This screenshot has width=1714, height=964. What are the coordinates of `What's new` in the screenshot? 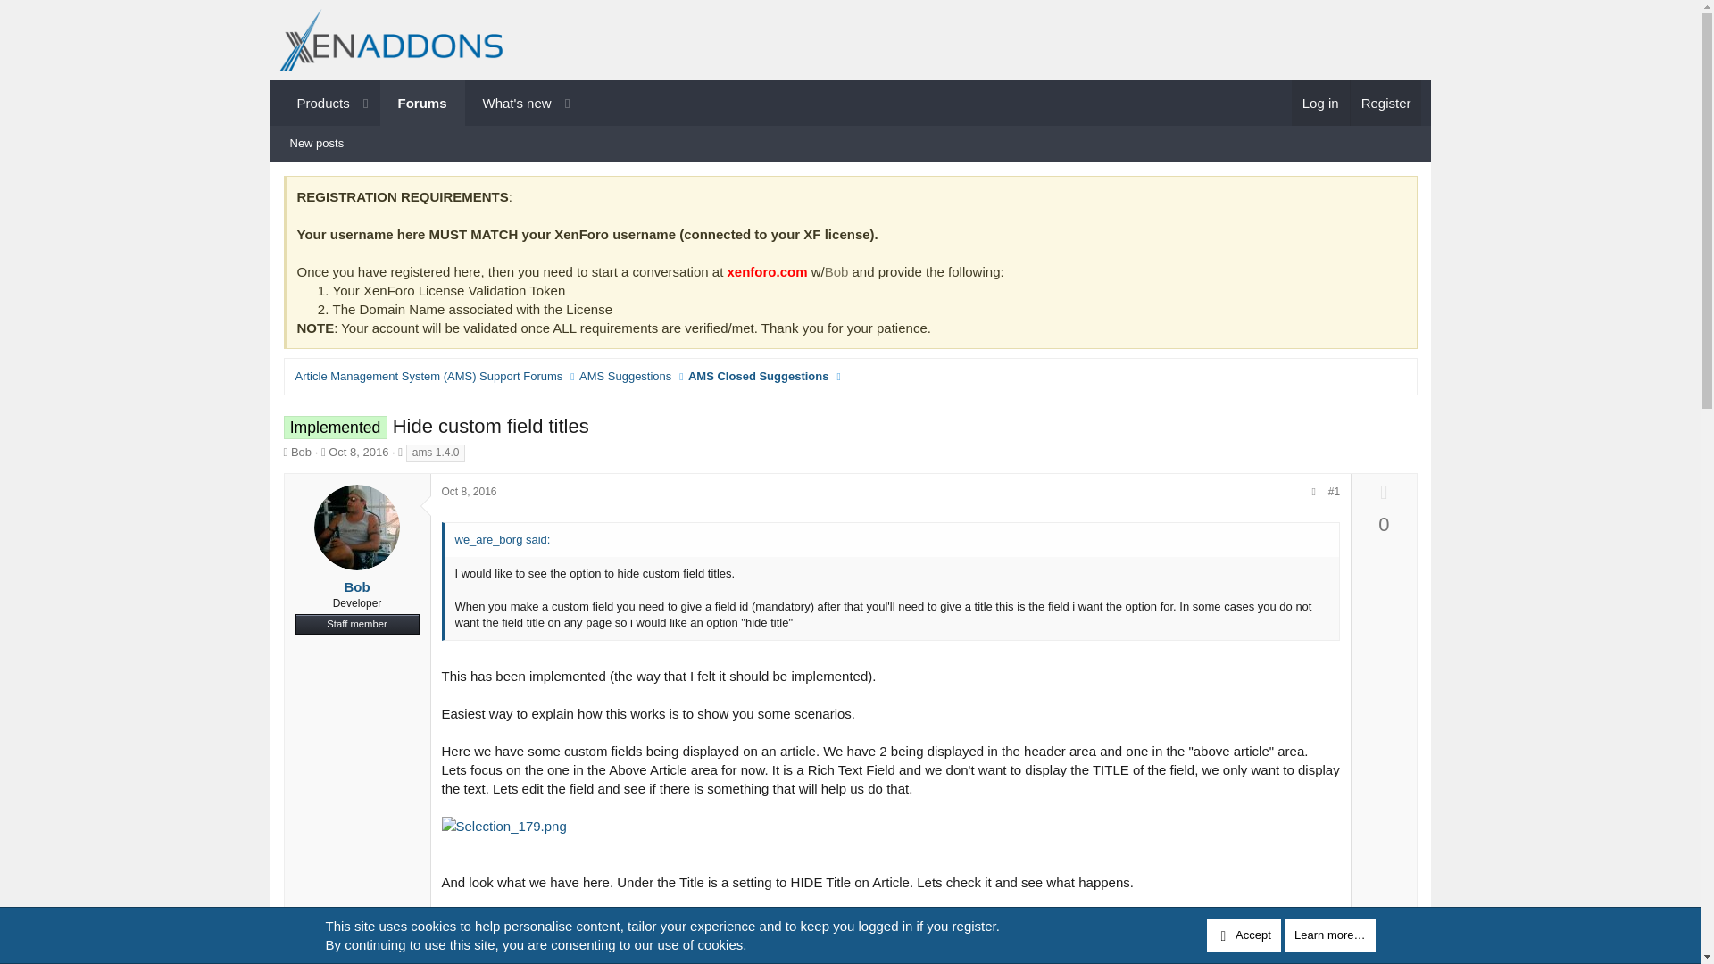 It's located at (509, 103).